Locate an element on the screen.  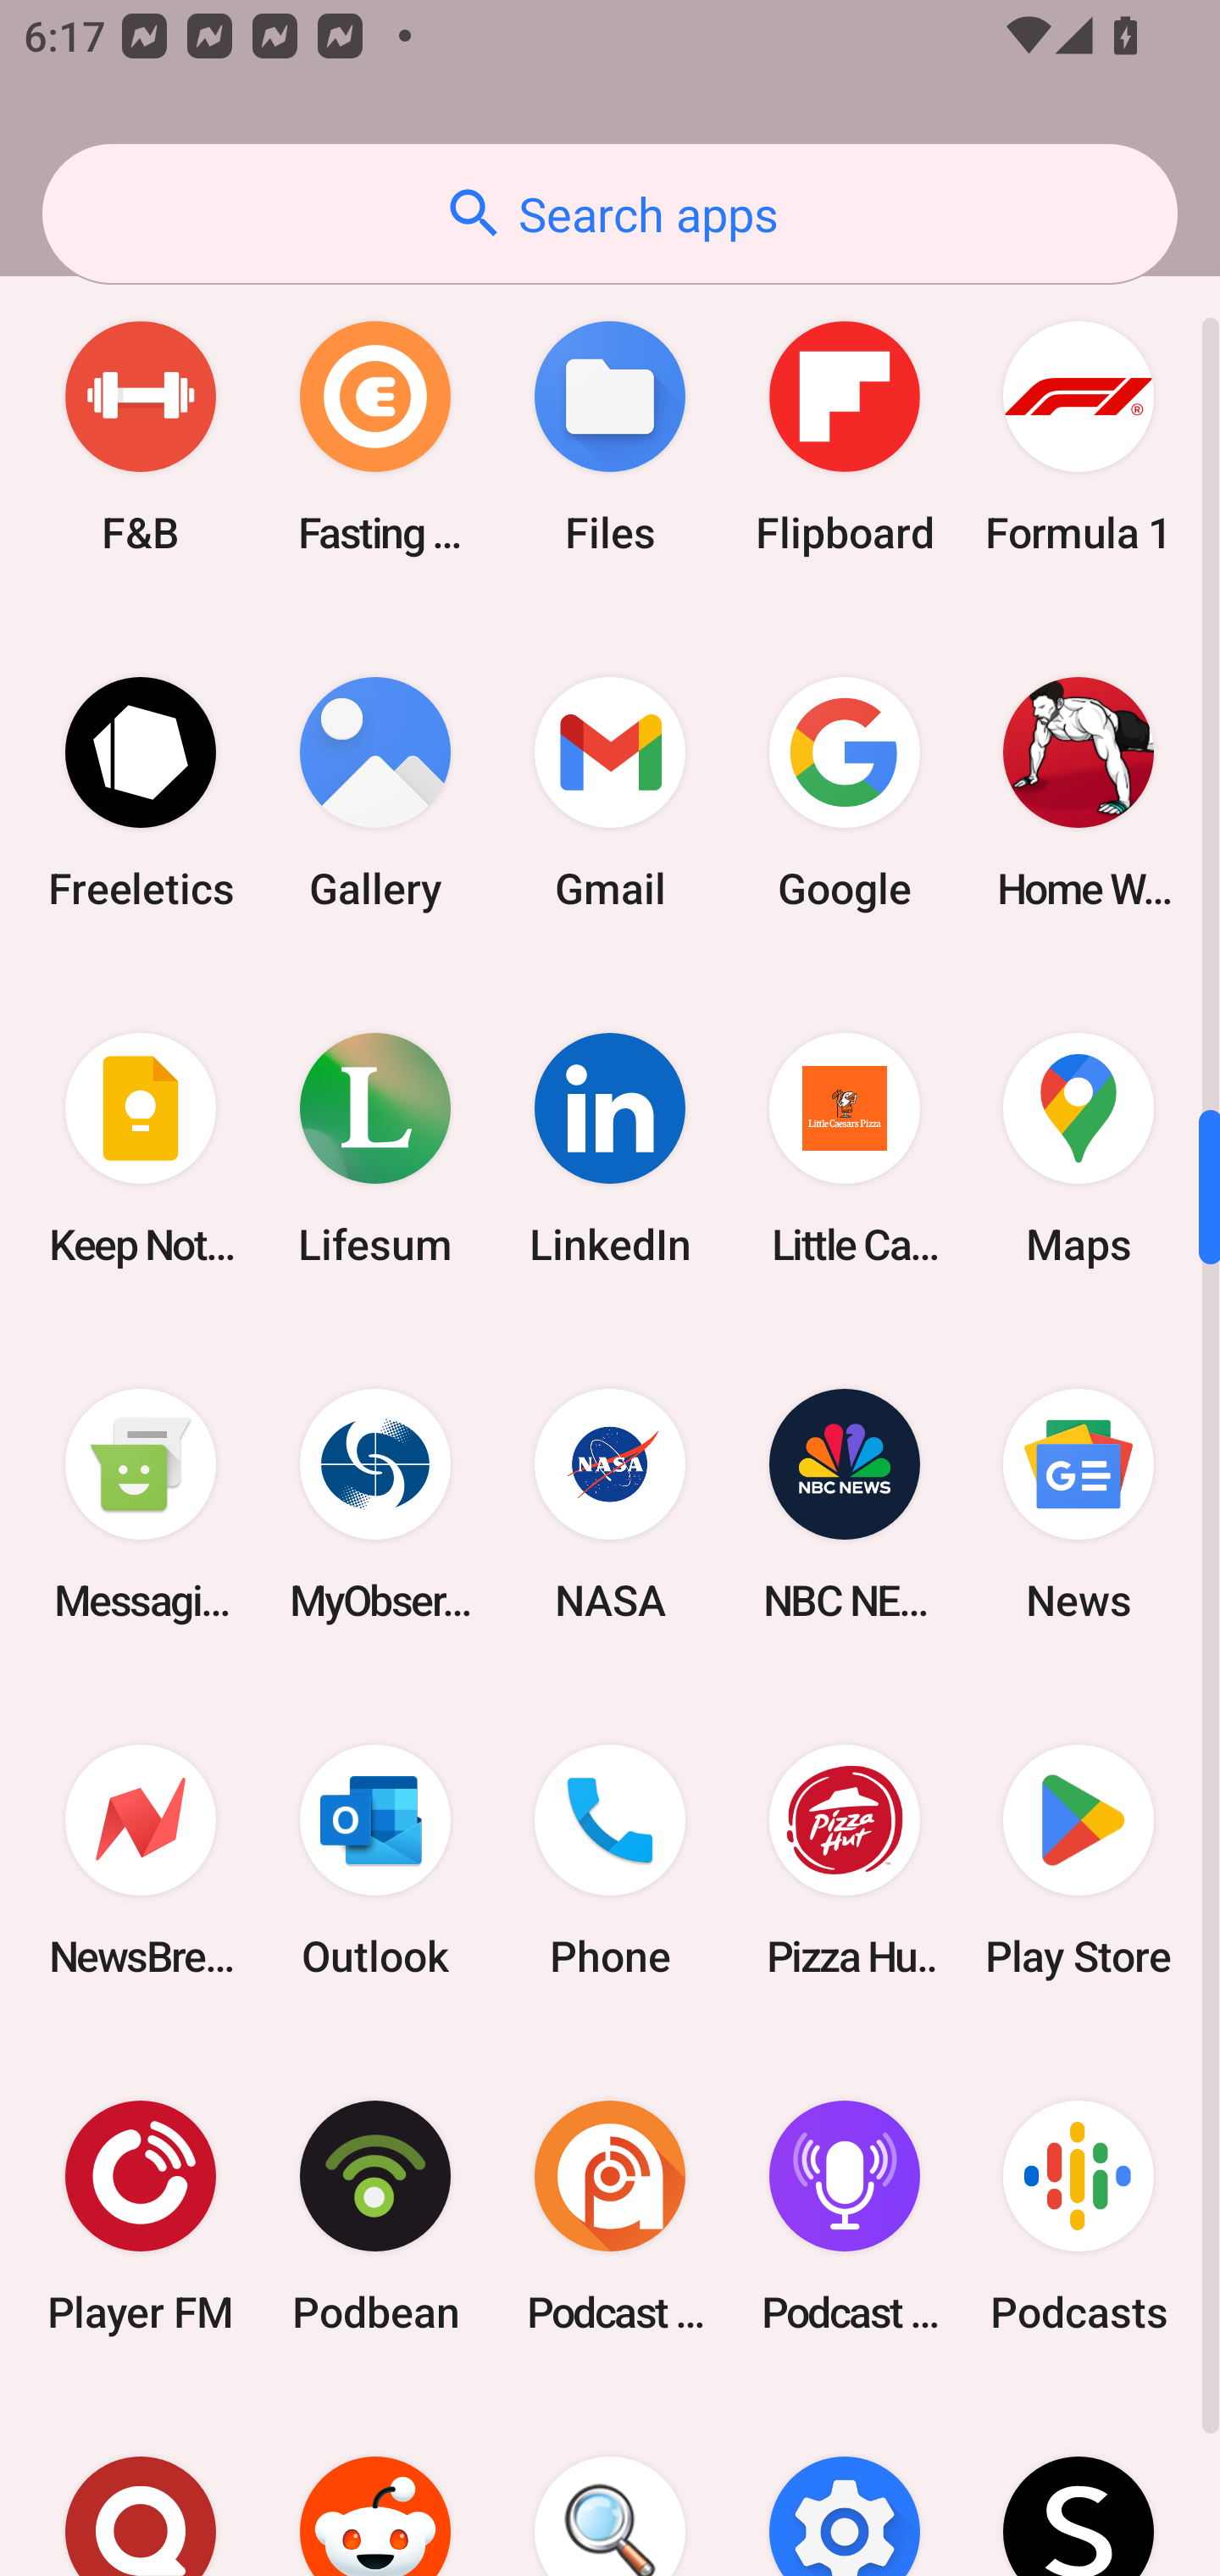
News is located at coordinates (1079, 1504).